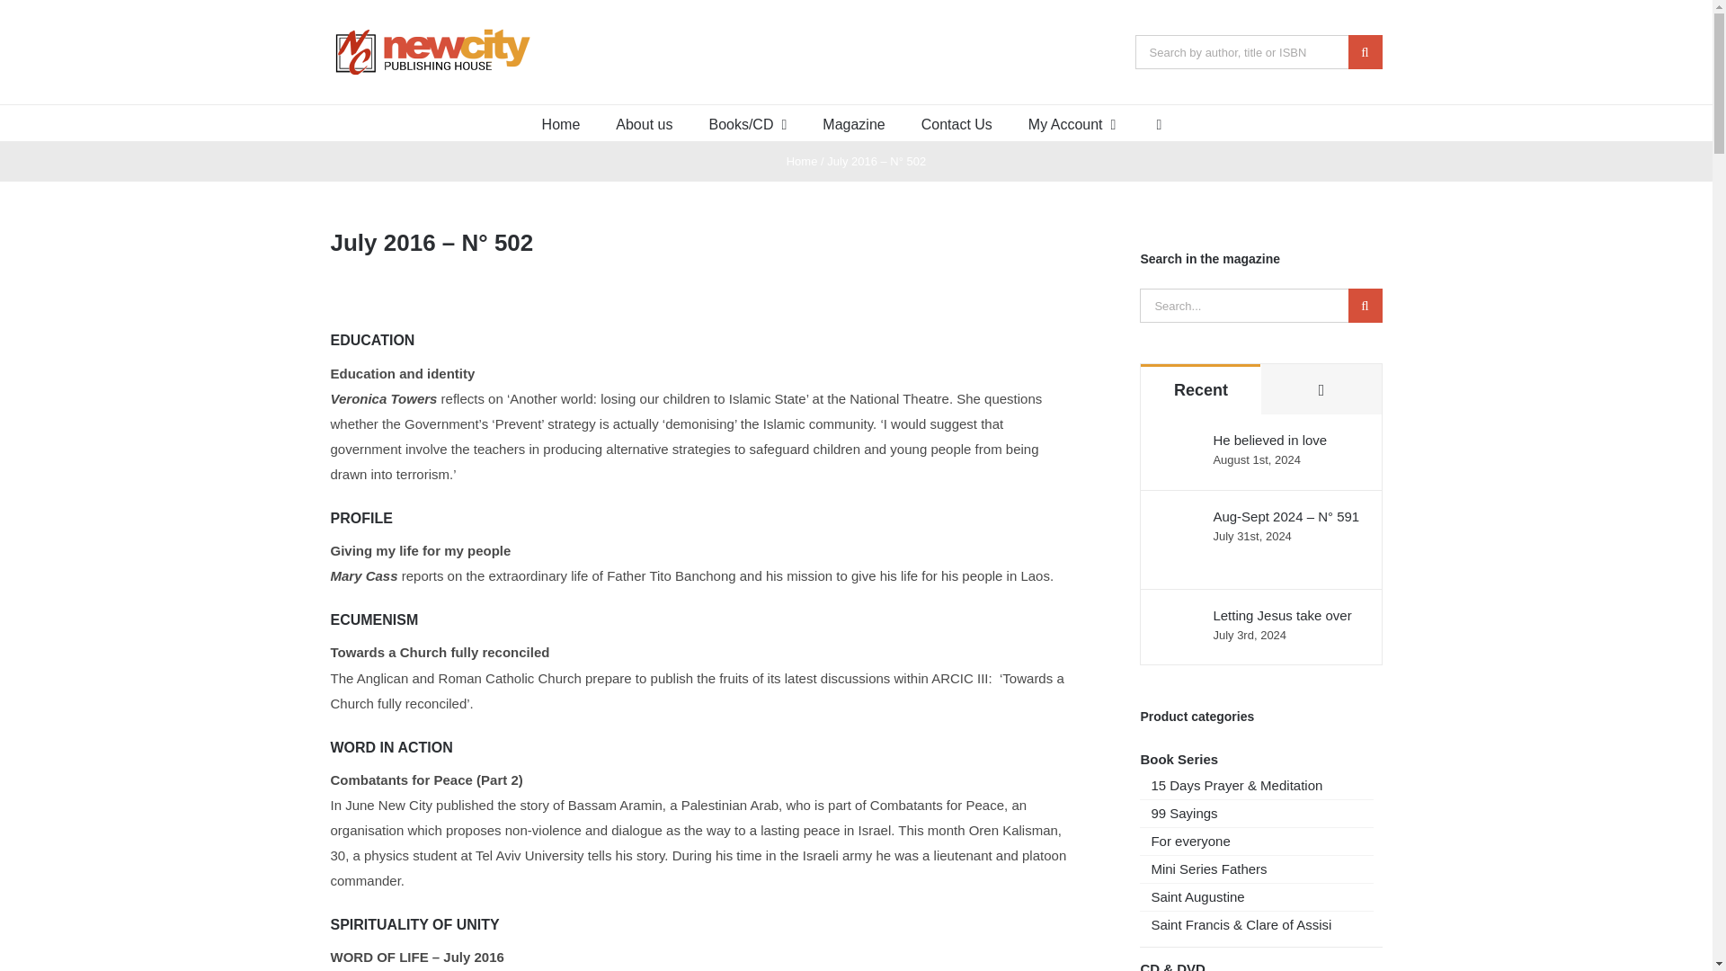  What do you see at coordinates (1137, 290) in the screenshot?
I see `Log In` at bounding box center [1137, 290].